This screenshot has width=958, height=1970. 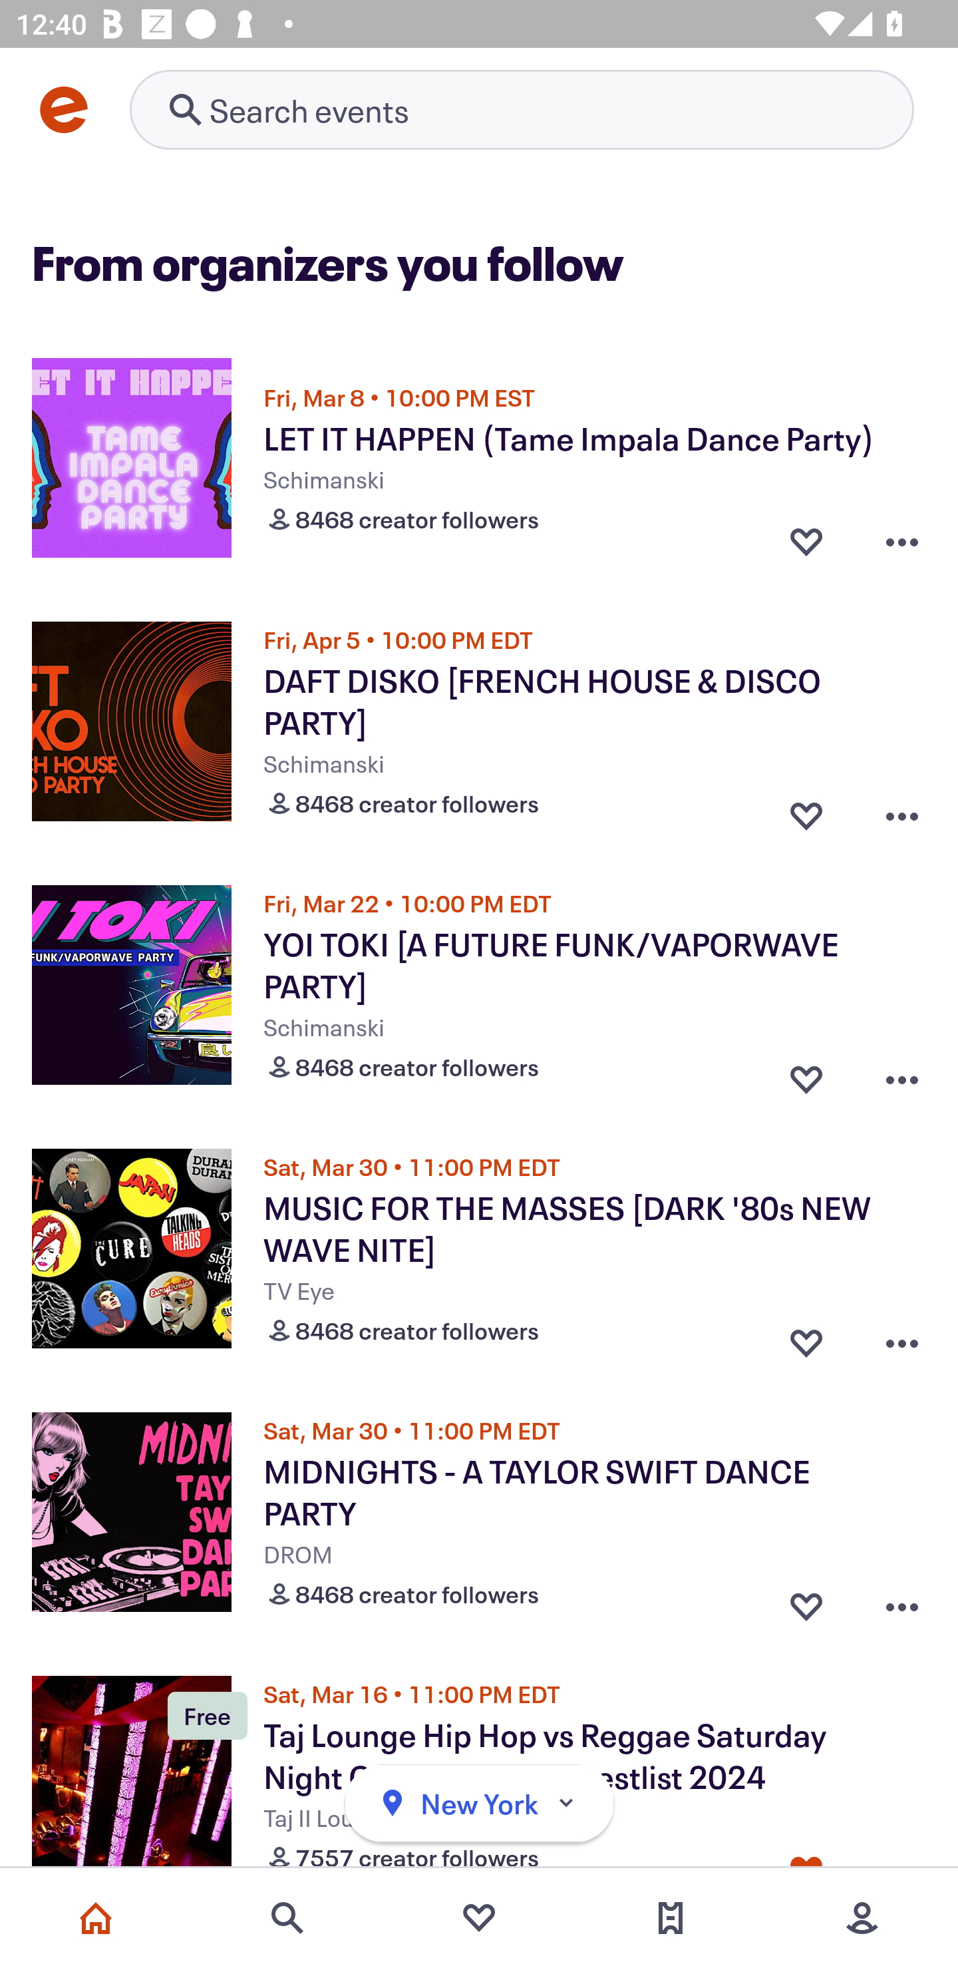 What do you see at coordinates (671, 1918) in the screenshot?
I see `Tickets` at bounding box center [671, 1918].